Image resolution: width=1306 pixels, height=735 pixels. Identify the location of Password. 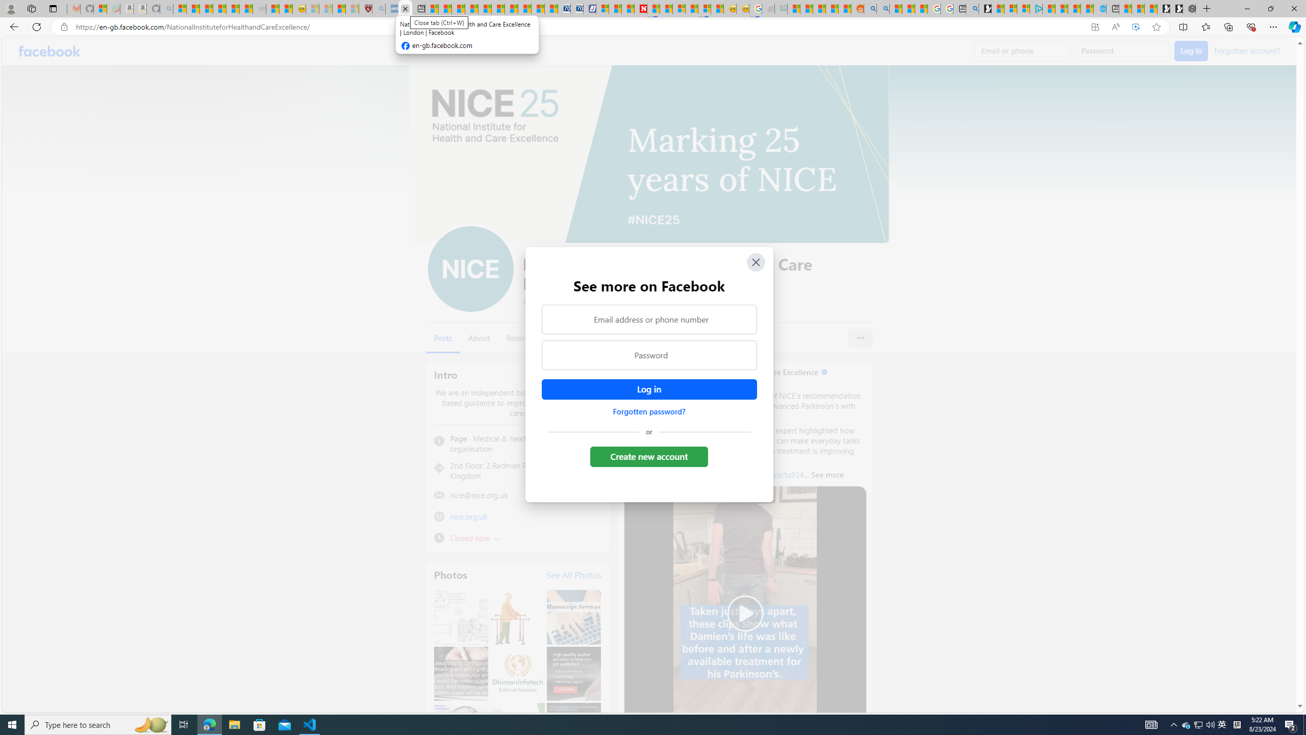
(649, 355).